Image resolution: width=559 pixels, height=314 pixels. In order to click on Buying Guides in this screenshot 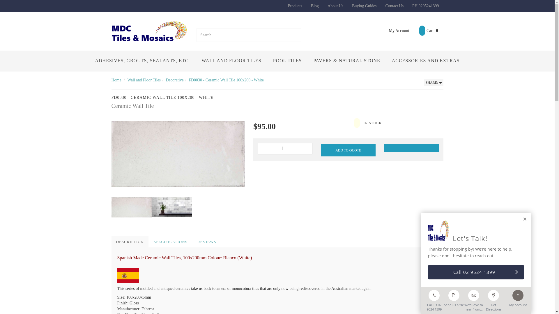, I will do `click(364, 6)`.